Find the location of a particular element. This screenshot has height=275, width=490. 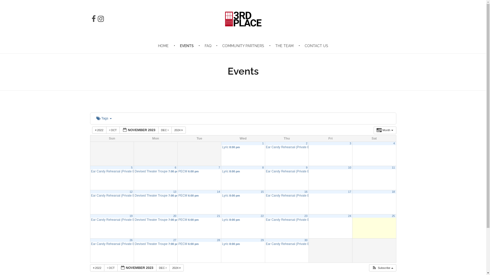

2024 is located at coordinates (179, 130).